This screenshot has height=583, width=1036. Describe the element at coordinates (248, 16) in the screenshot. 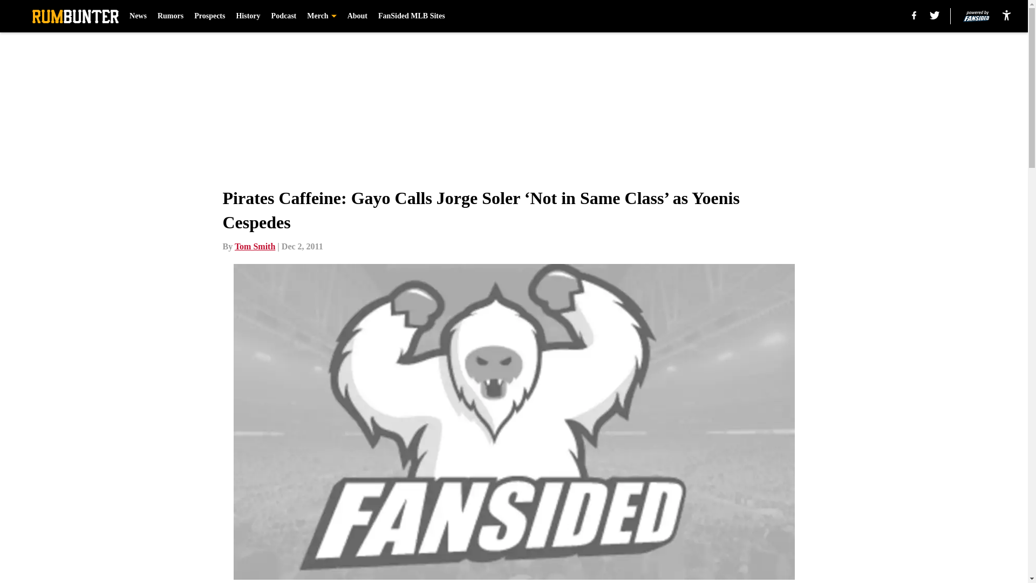

I see `History` at that location.